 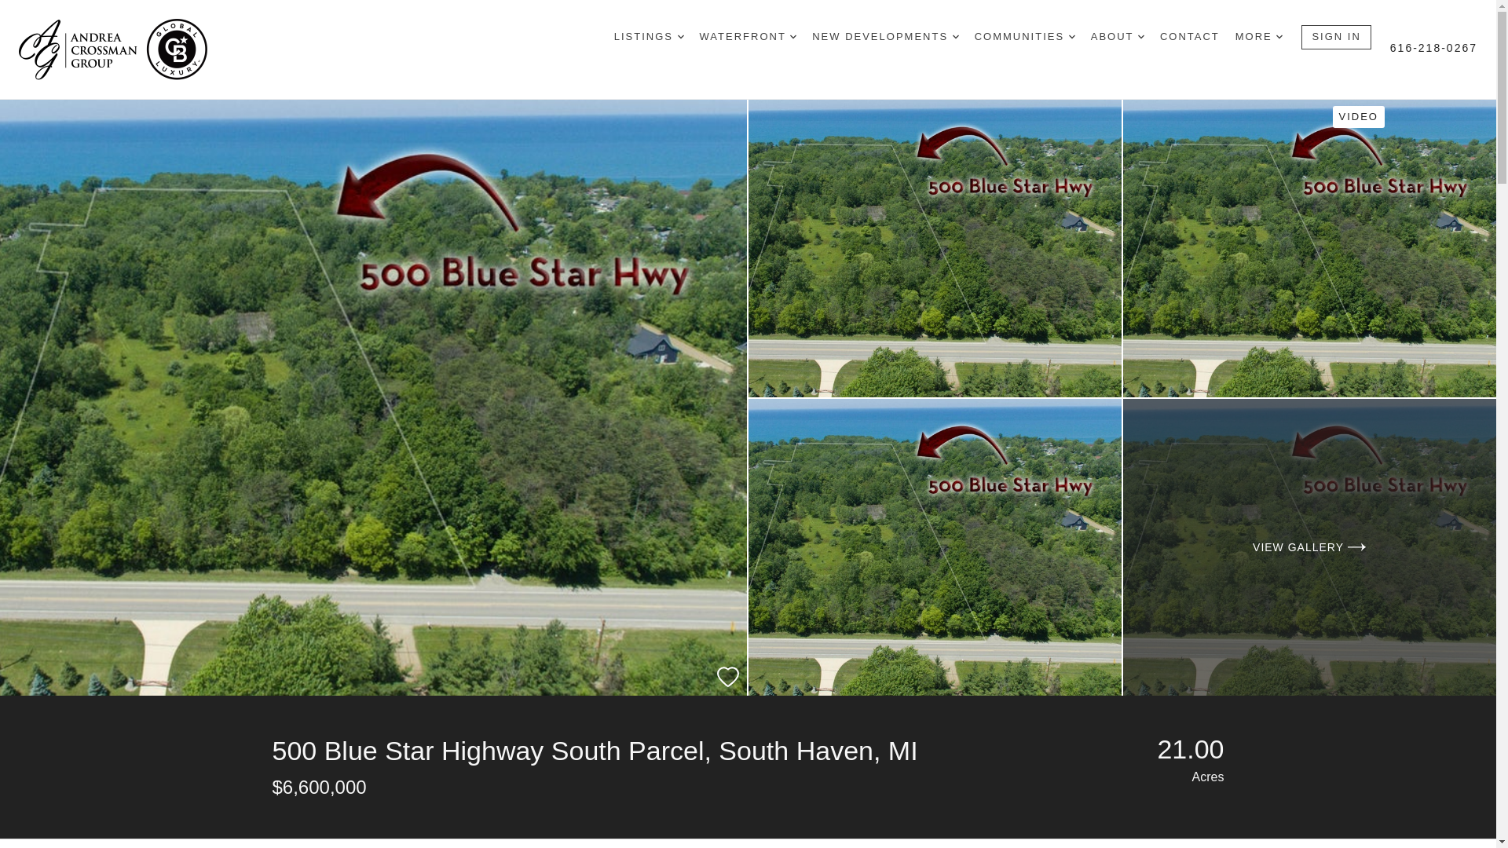 What do you see at coordinates (1141, 36) in the screenshot?
I see `DROPDOWN ARROW` at bounding box center [1141, 36].